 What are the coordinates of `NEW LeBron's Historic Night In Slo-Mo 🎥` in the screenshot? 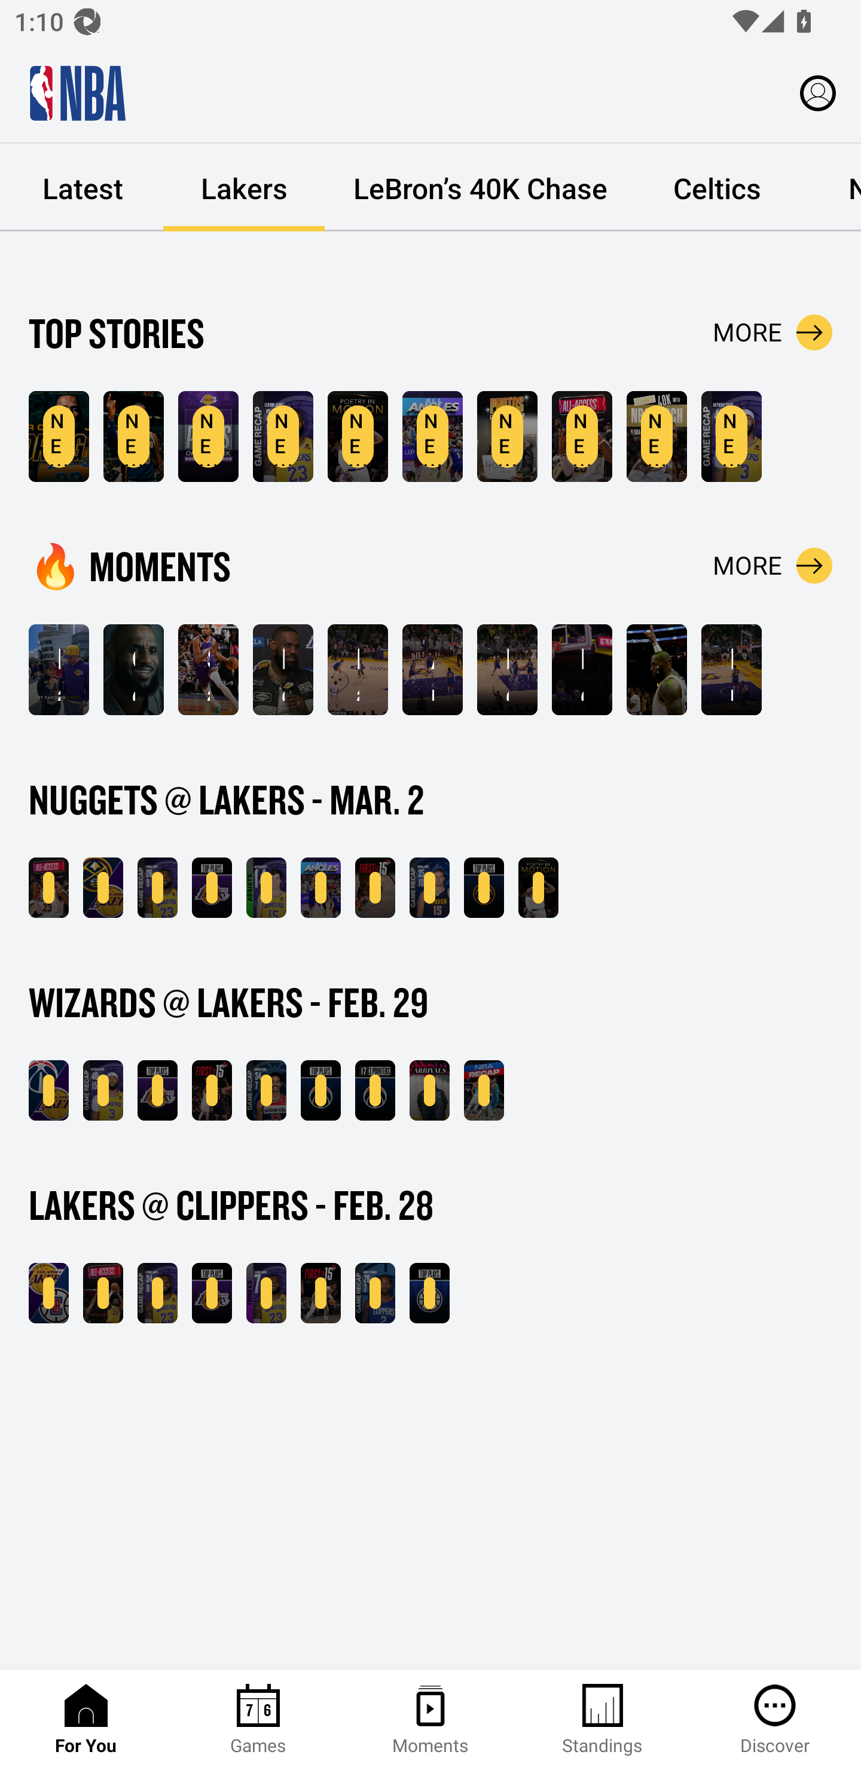 It's located at (358, 437).